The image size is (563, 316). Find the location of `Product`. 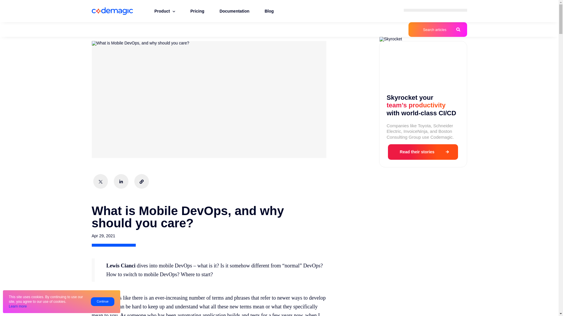

Product is located at coordinates (164, 8).